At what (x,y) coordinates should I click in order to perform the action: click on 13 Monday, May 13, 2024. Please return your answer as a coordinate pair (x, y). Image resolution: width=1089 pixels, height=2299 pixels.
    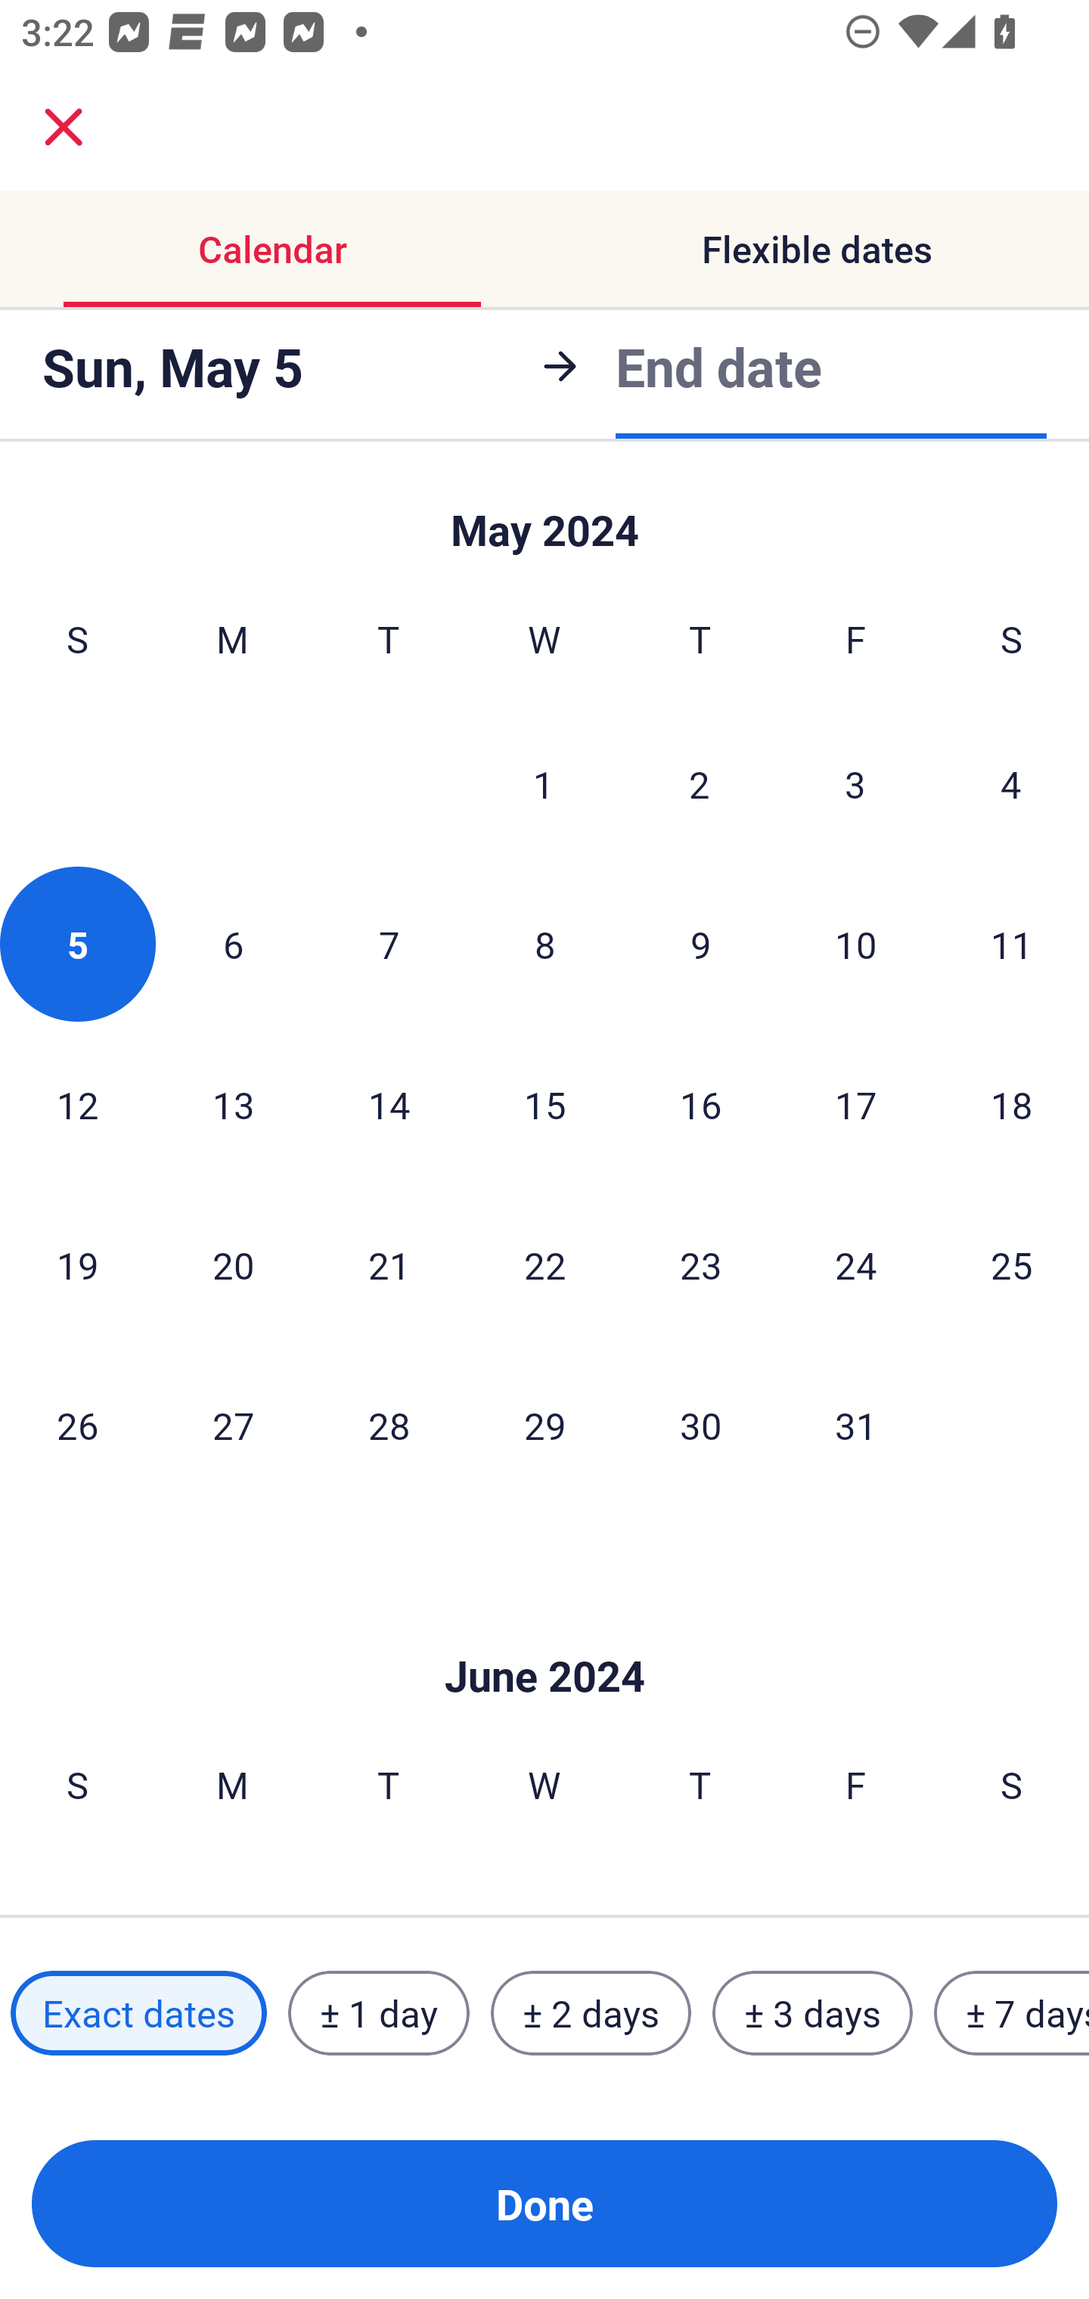
    Looking at the image, I should click on (233, 1104).